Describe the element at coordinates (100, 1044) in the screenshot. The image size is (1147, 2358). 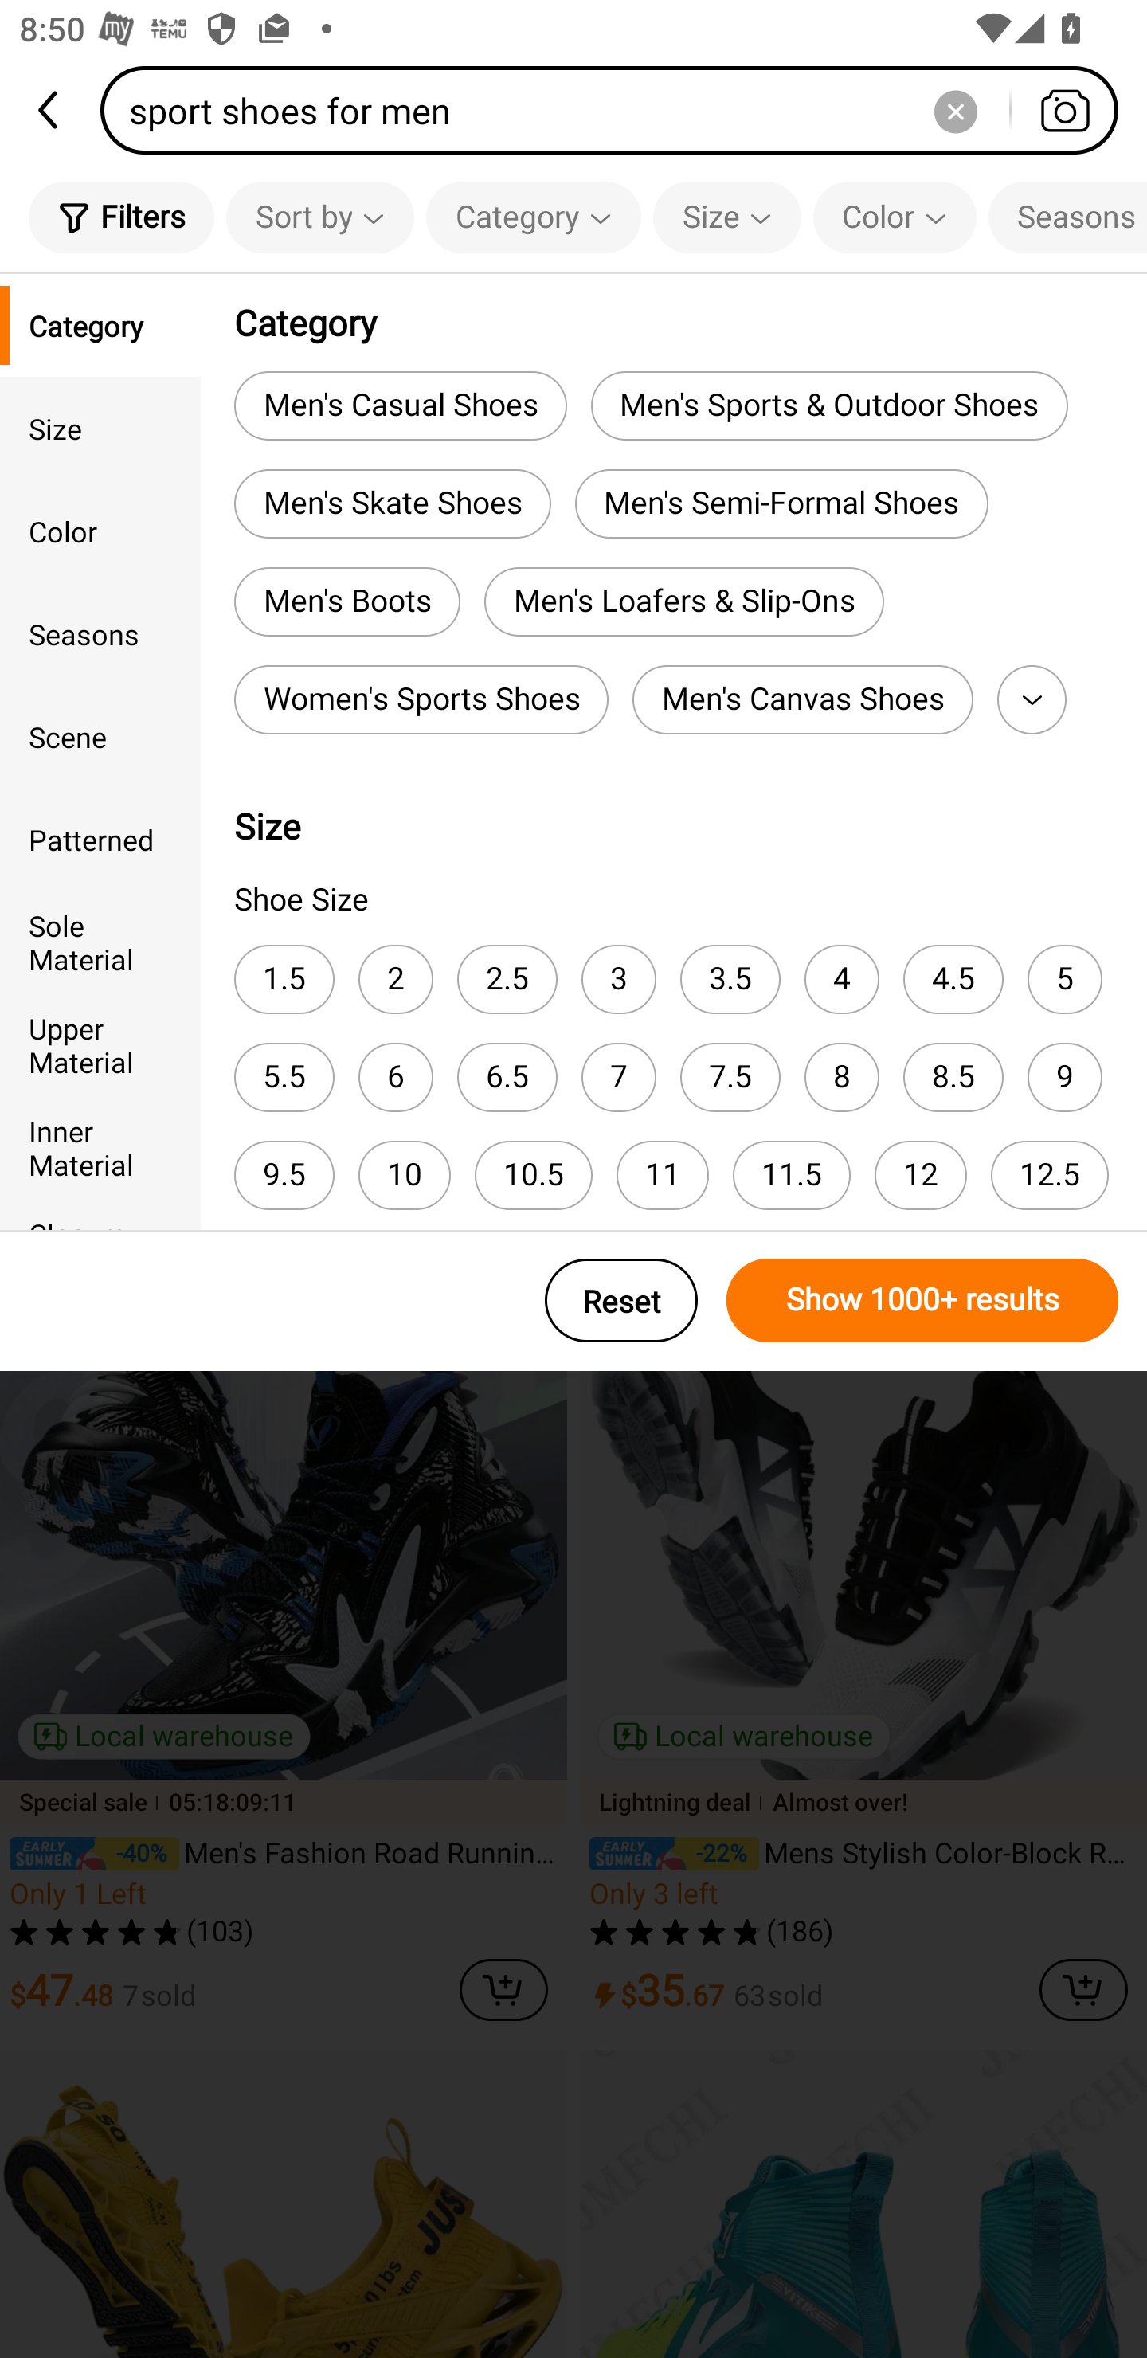
I see `Upper Material` at that location.